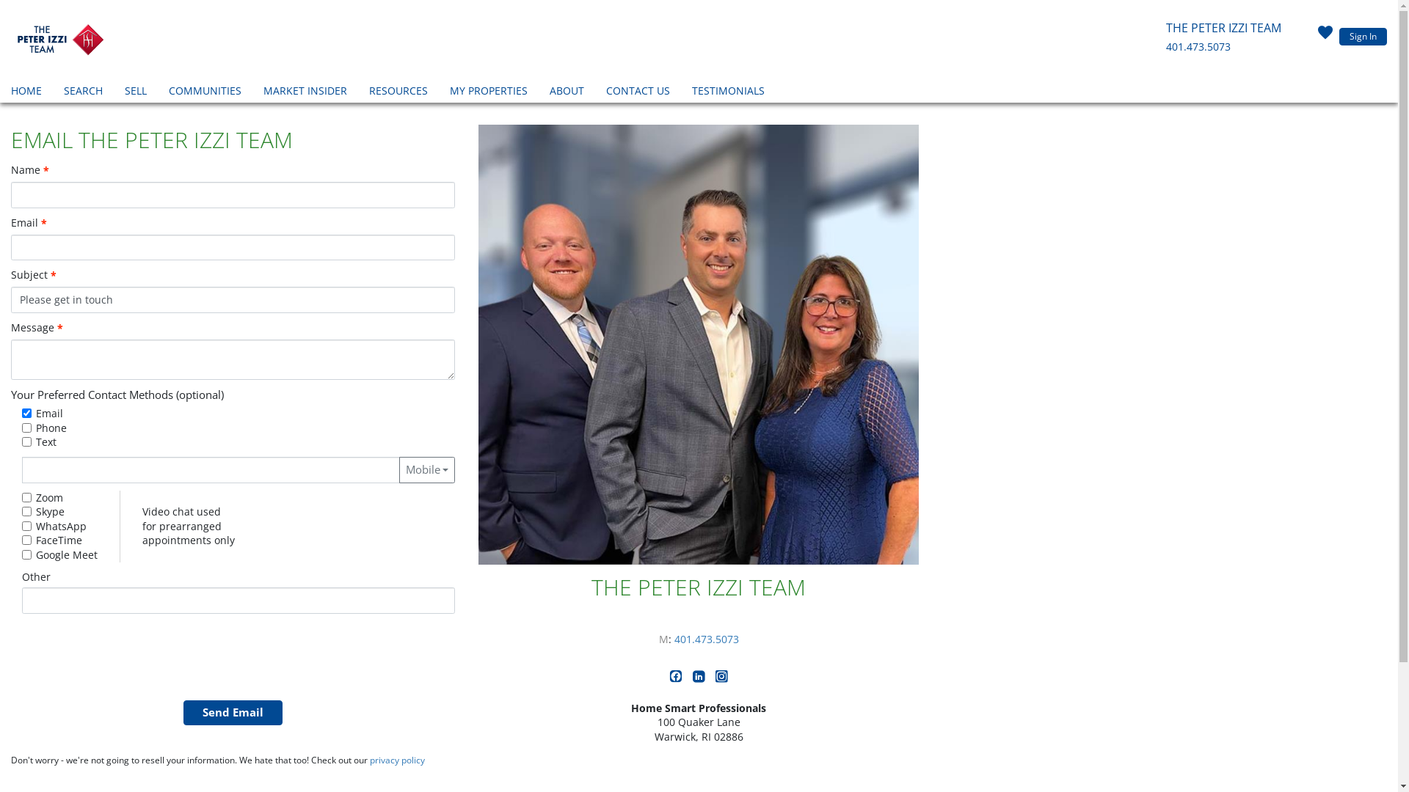 The width and height of the screenshot is (1409, 792). I want to click on CONTACT US, so click(638, 92).